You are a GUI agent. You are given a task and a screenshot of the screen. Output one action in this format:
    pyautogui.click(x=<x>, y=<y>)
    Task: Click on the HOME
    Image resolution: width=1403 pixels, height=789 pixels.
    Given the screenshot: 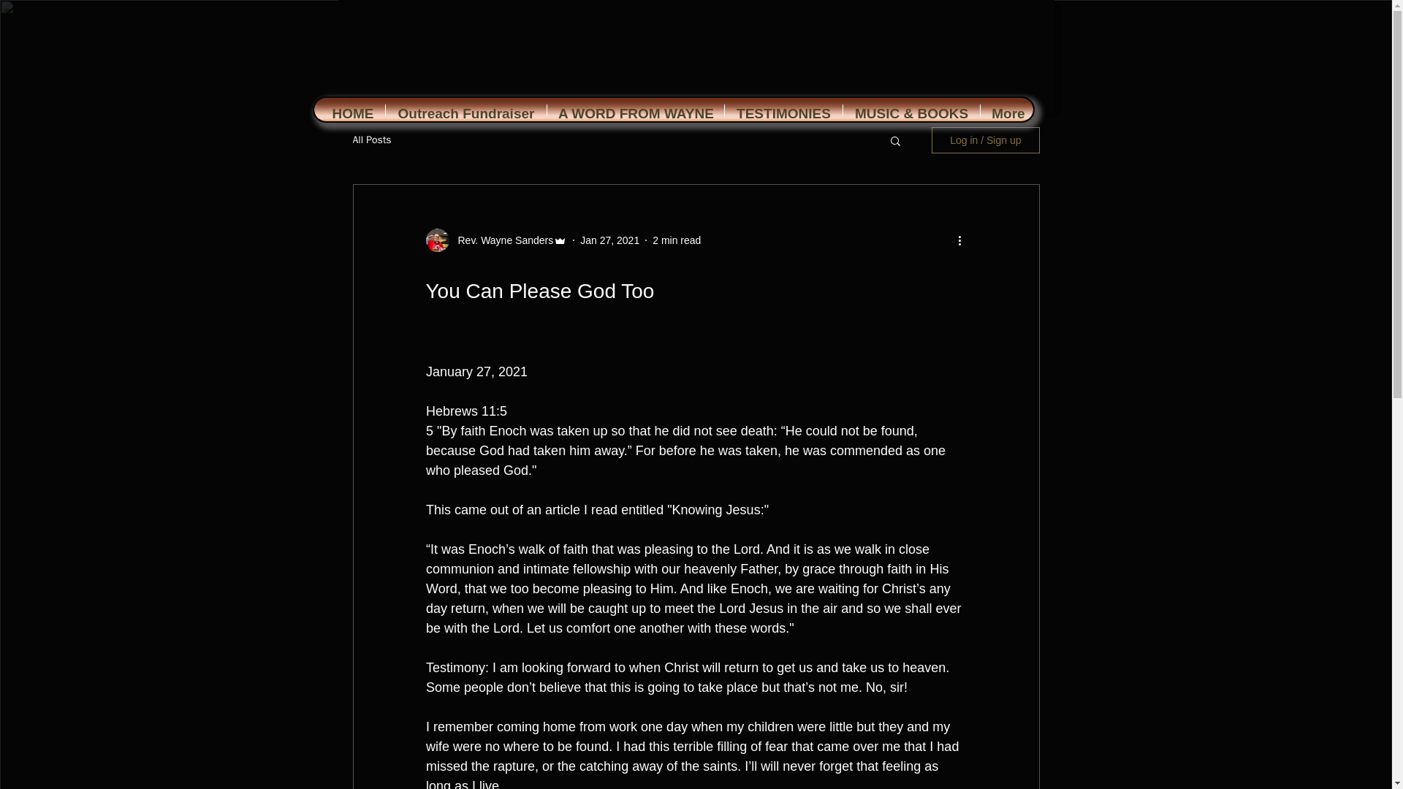 What is the action you would take?
    pyautogui.click(x=352, y=110)
    